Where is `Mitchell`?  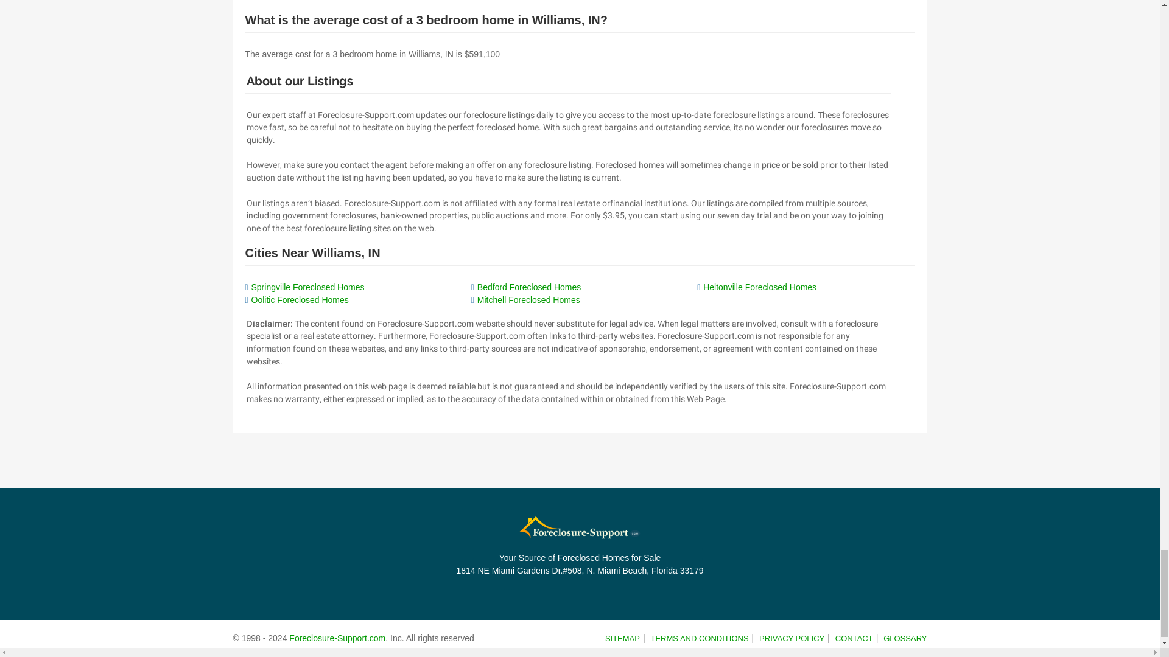
Mitchell is located at coordinates (528, 299).